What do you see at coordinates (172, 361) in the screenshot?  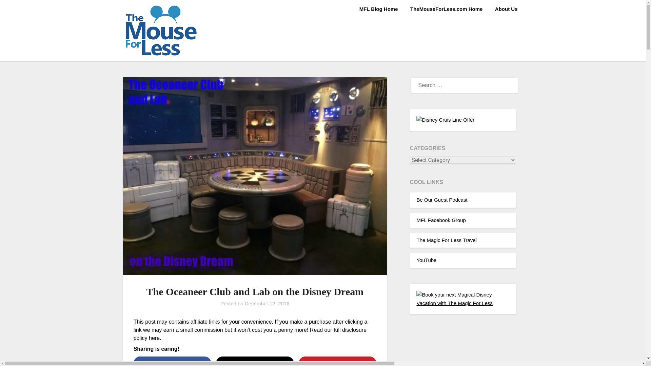 I see `Share on Facebook` at bounding box center [172, 361].